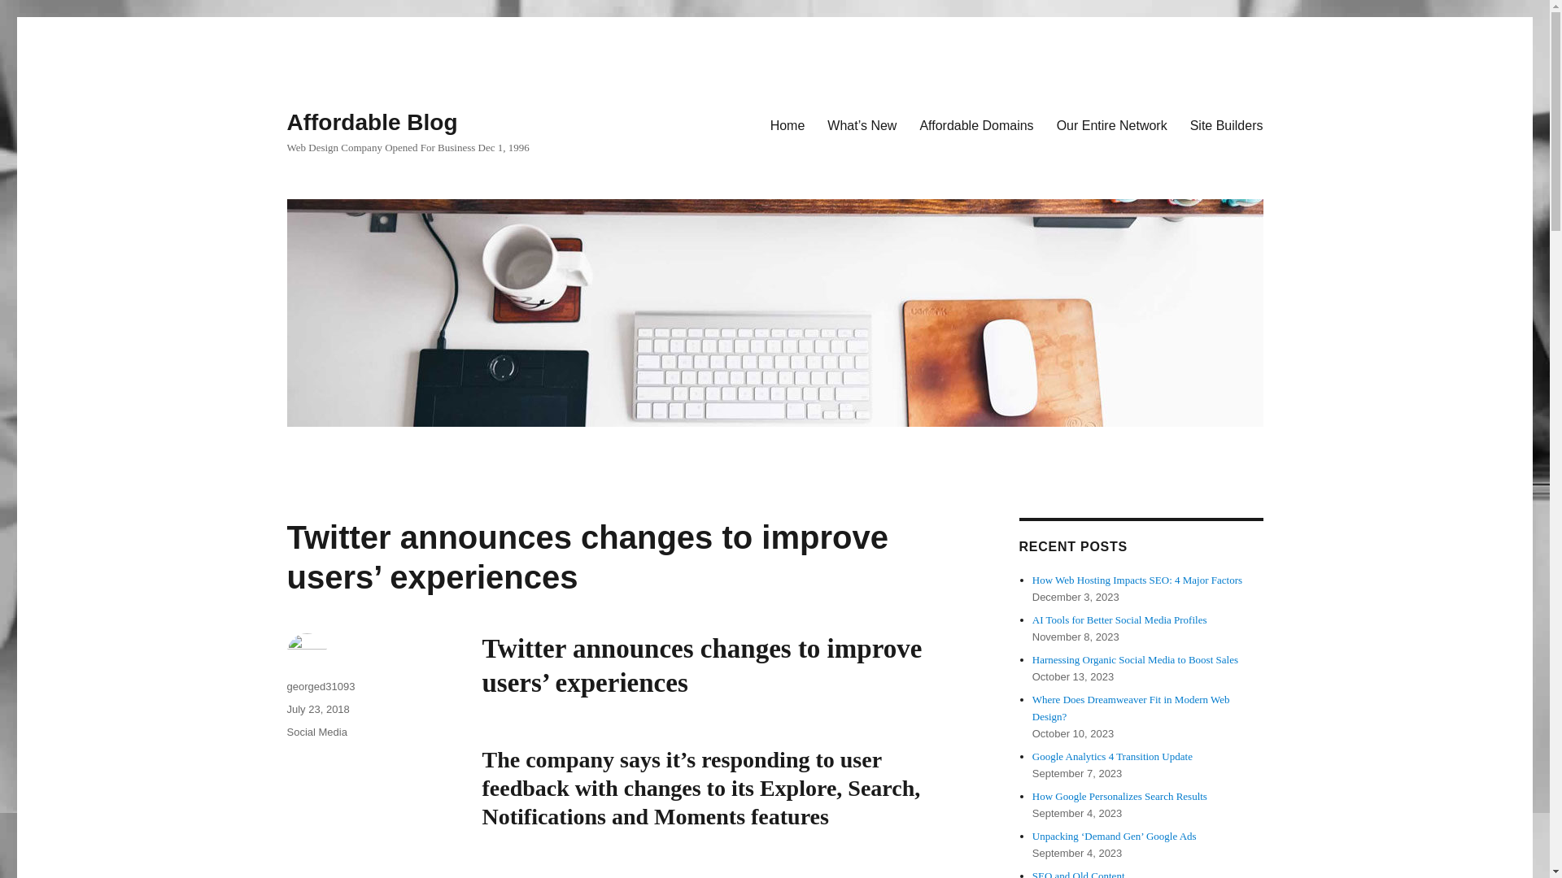  I want to click on July 23, 2018, so click(317, 709).